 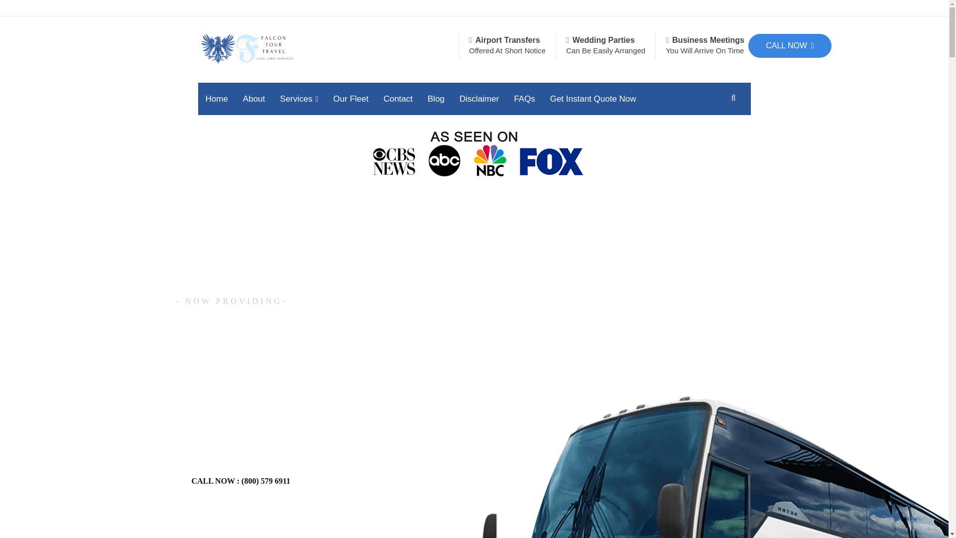 I want to click on Get Instant Quote Now, so click(x=593, y=99).